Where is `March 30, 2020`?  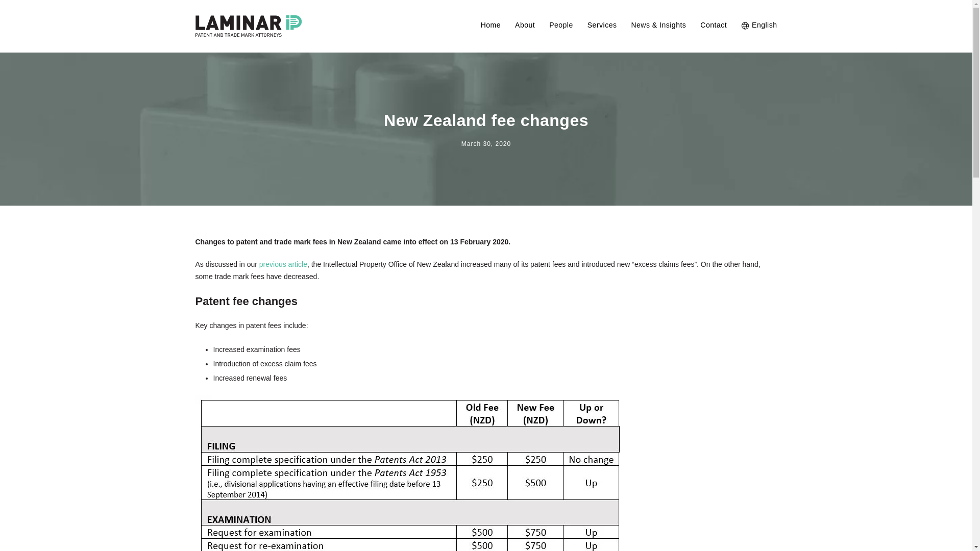
March 30, 2020 is located at coordinates (486, 144).